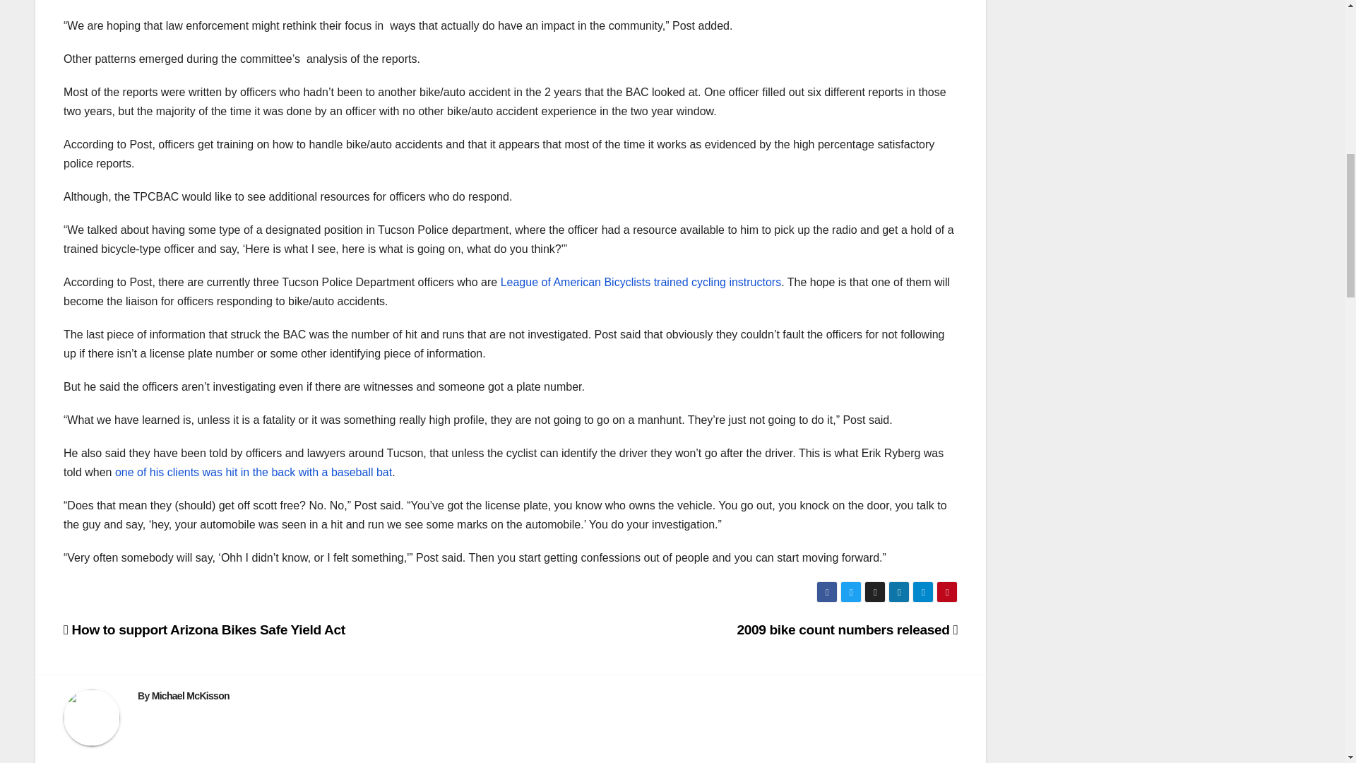 The image size is (1356, 763). What do you see at coordinates (641, 282) in the screenshot?
I see `League of American Bicyclists trained cycling instructors` at bounding box center [641, 282].